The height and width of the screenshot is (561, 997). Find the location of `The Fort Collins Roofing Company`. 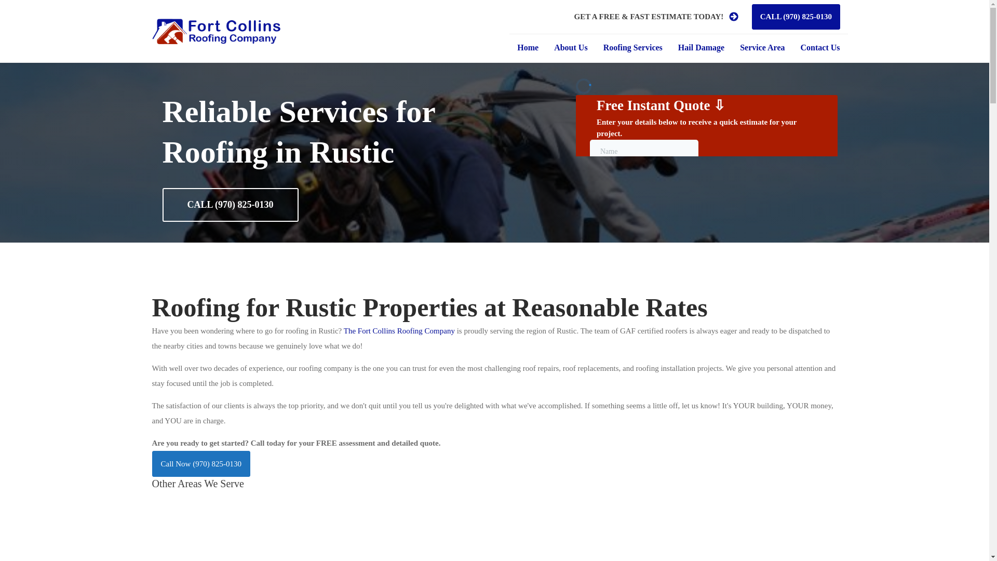

The Fort Collins Roofing Company is located at coordinates (399, 330).